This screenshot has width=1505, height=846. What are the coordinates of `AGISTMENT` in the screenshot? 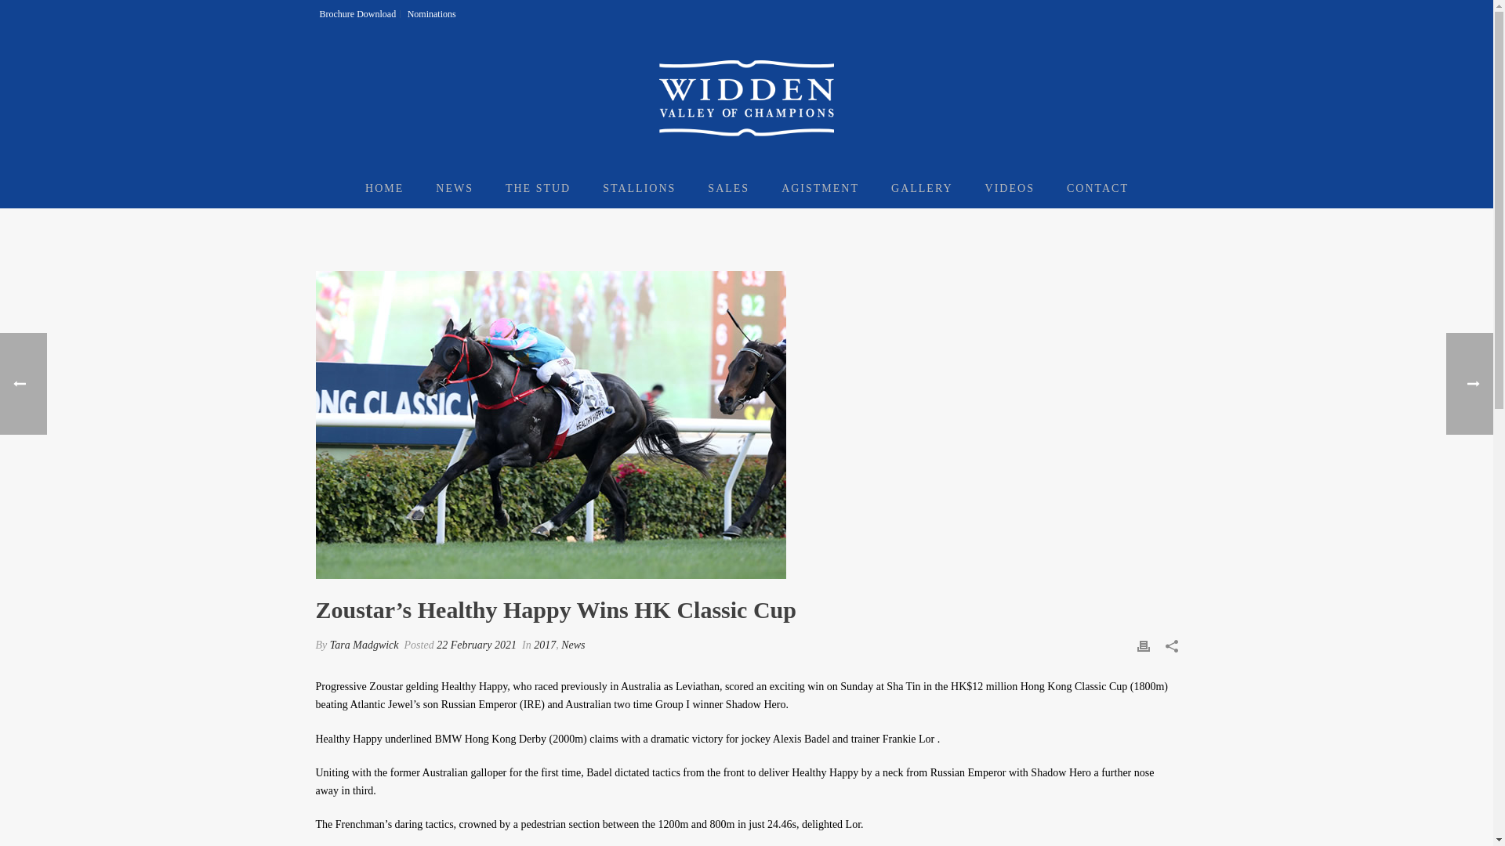 It's located at (820, 188).